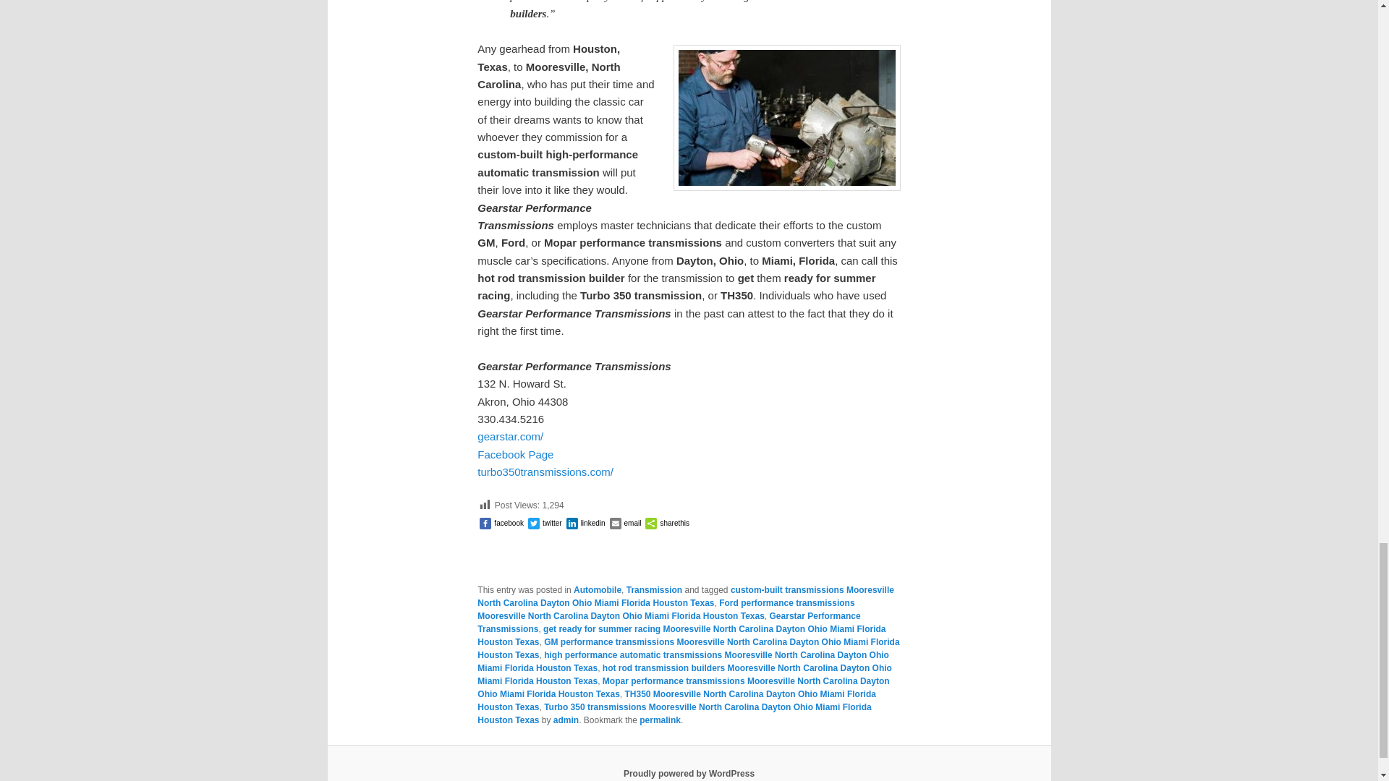 Image resolution: width=1389 pixels, height=781 pixels. I want to click on Proudly powered by WordPress, so click(689, 773).